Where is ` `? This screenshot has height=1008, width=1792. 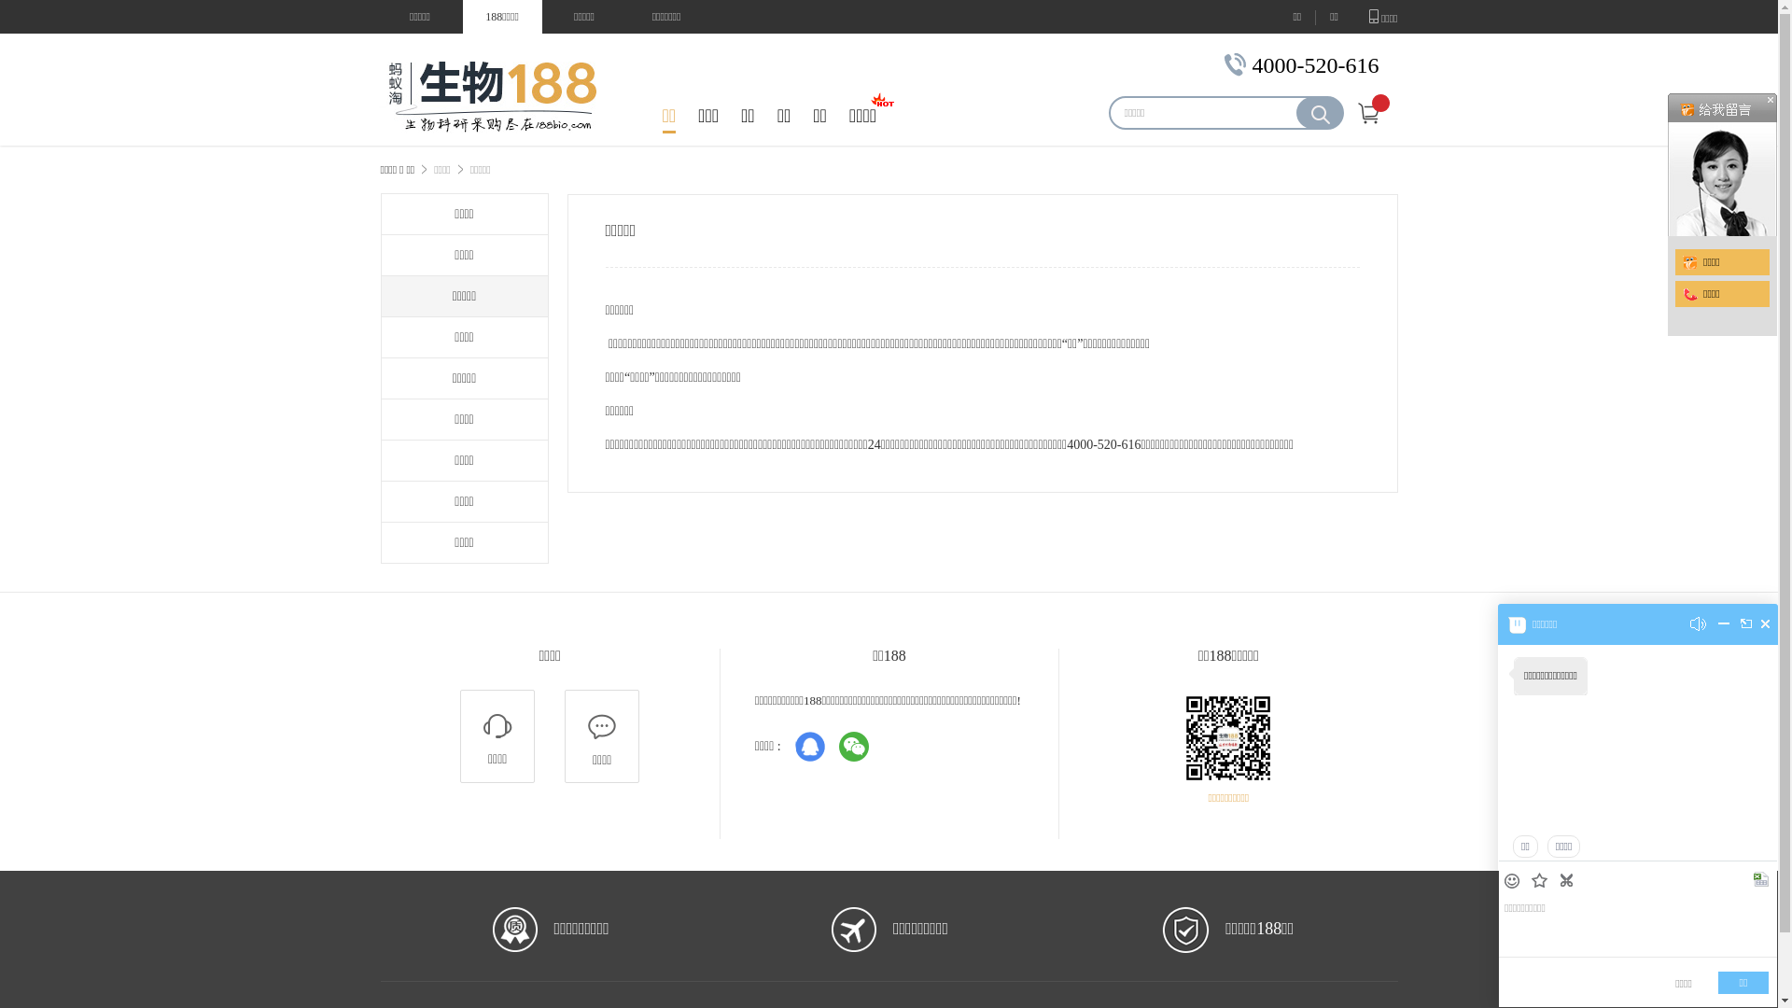
  is located at coordinates (1568, 881).